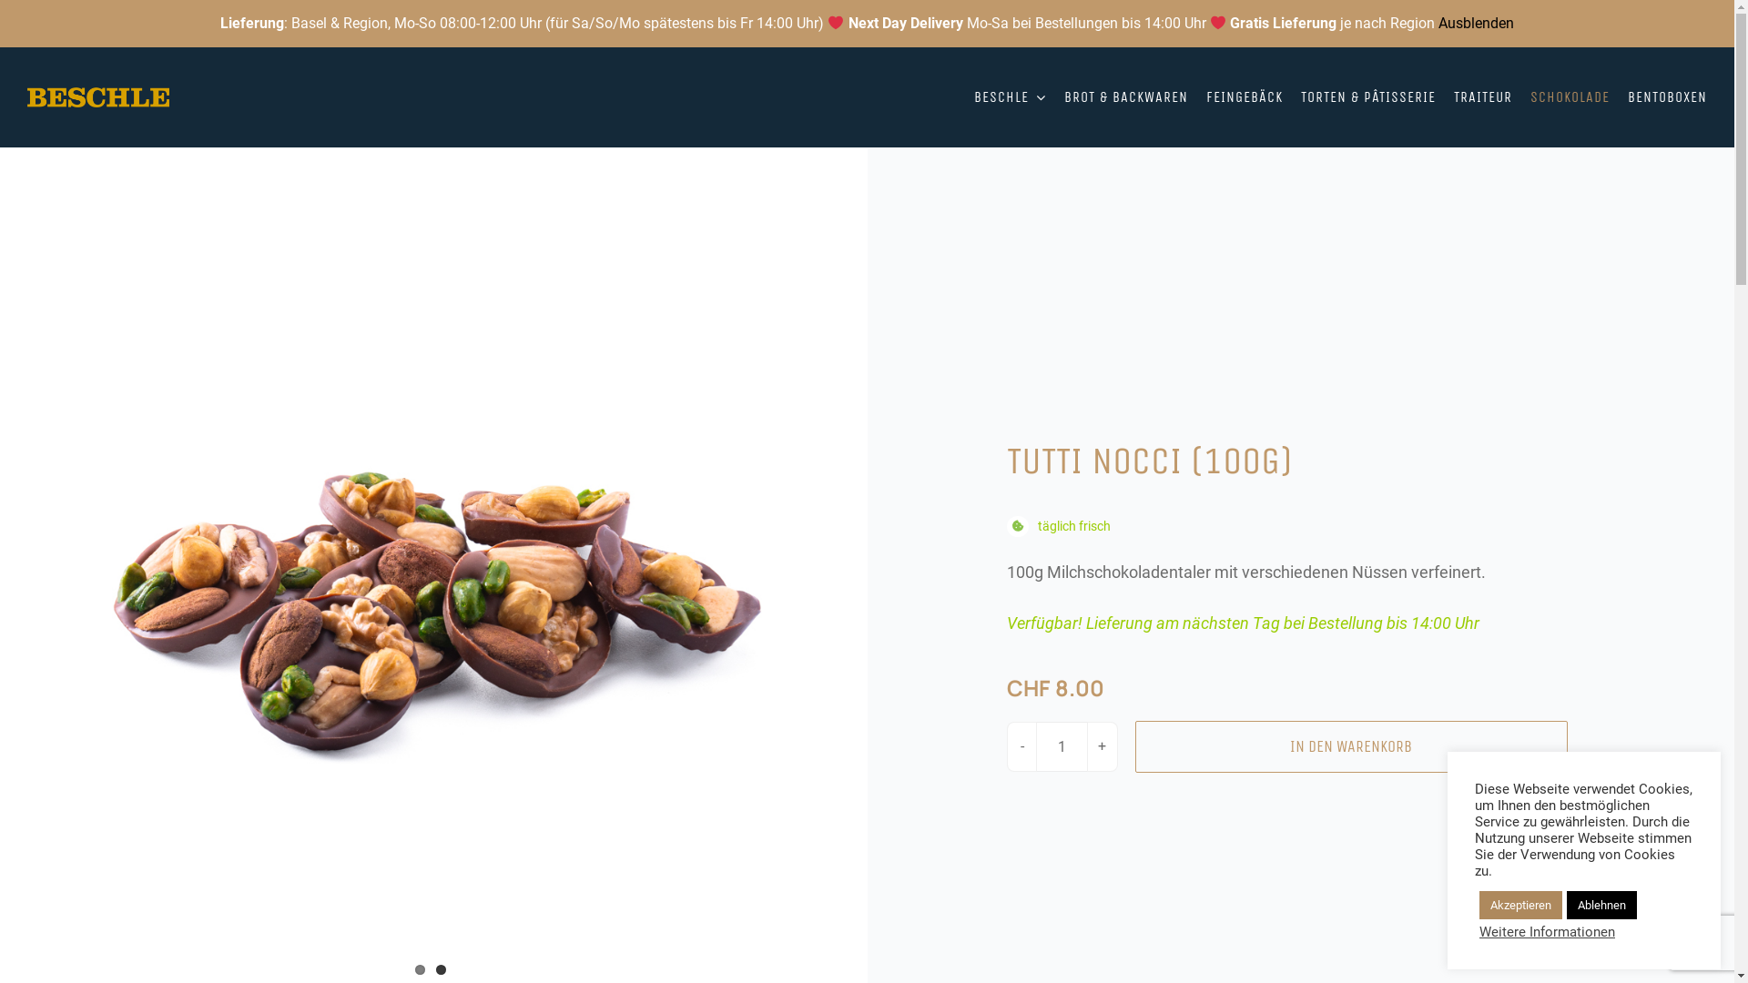 Image resolution: width=1748 pixels, height=983 pixels. I want to click on Standorte, so click(133, 24).